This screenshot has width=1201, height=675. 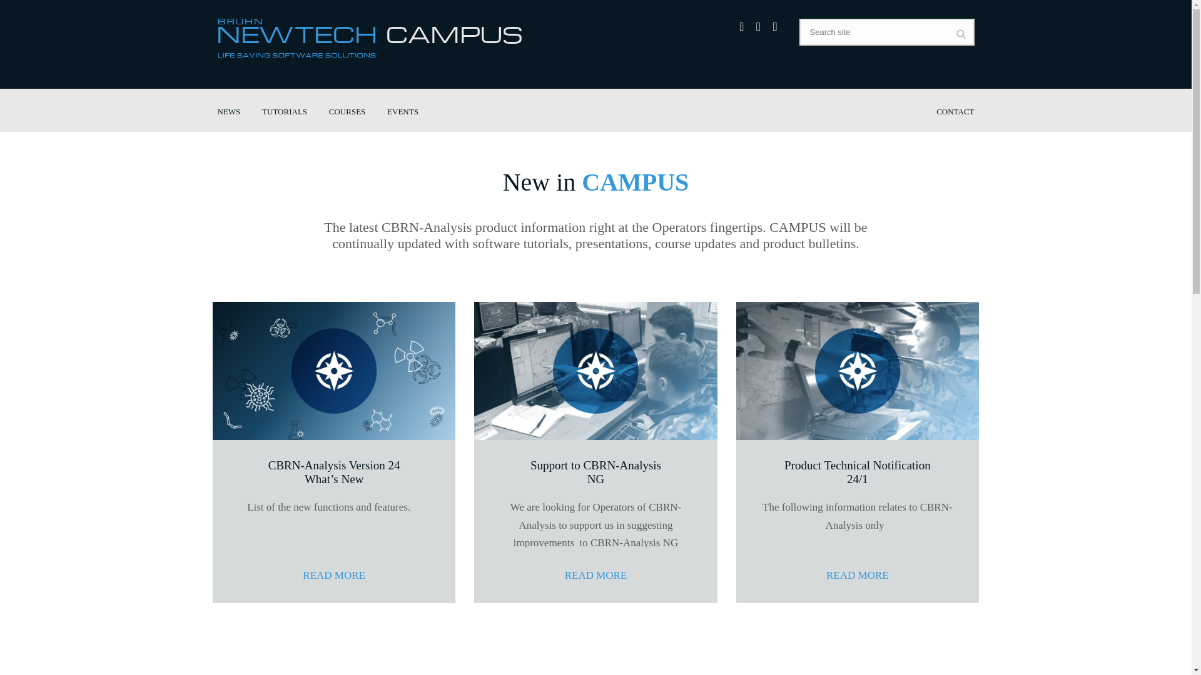 I want to click on COURSES, so click(x=348, y=111).